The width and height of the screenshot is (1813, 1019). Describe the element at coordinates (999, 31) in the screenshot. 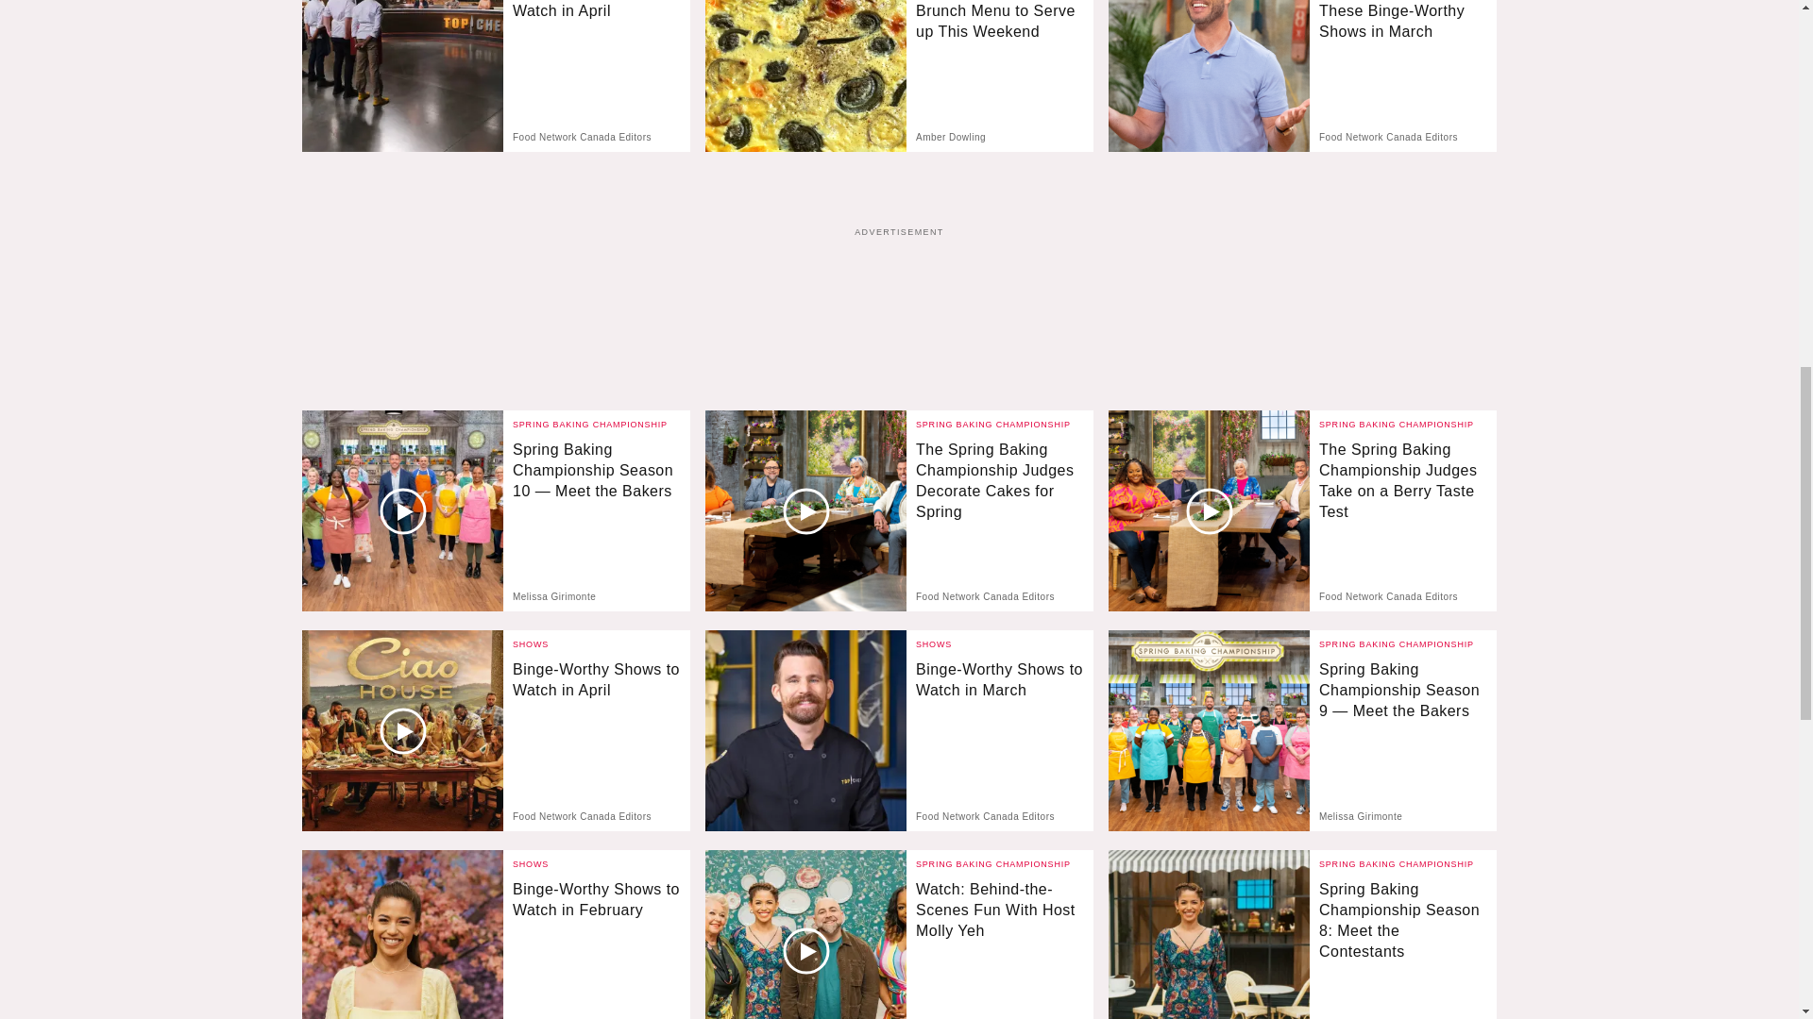

I see `A Spring-Inspired Brunch Menu to Serve up This Weekend` at that location.